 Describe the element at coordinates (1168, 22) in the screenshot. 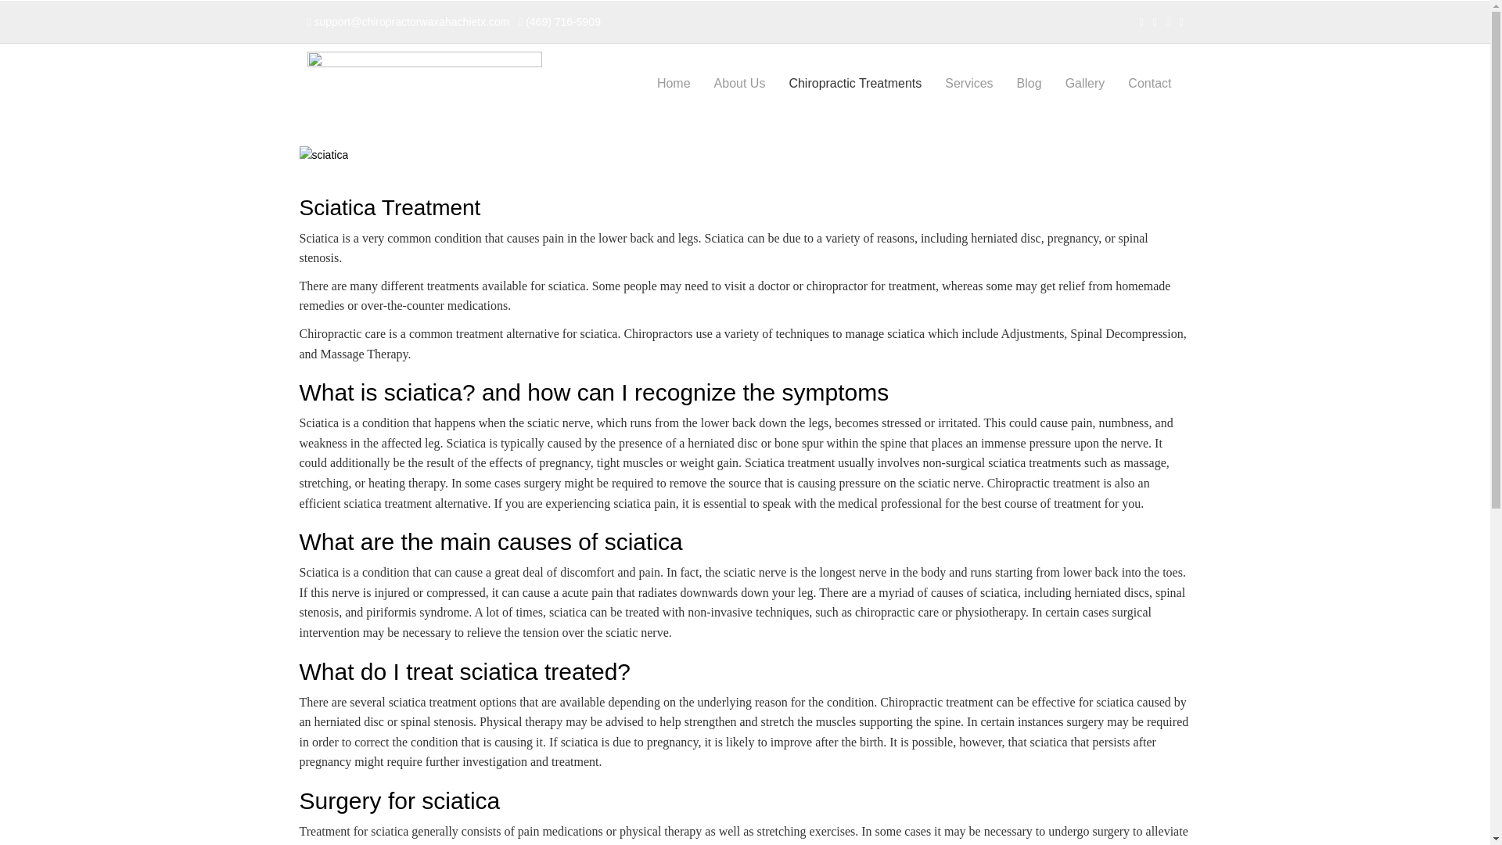

I see `Follow us on Twitter` at that location.